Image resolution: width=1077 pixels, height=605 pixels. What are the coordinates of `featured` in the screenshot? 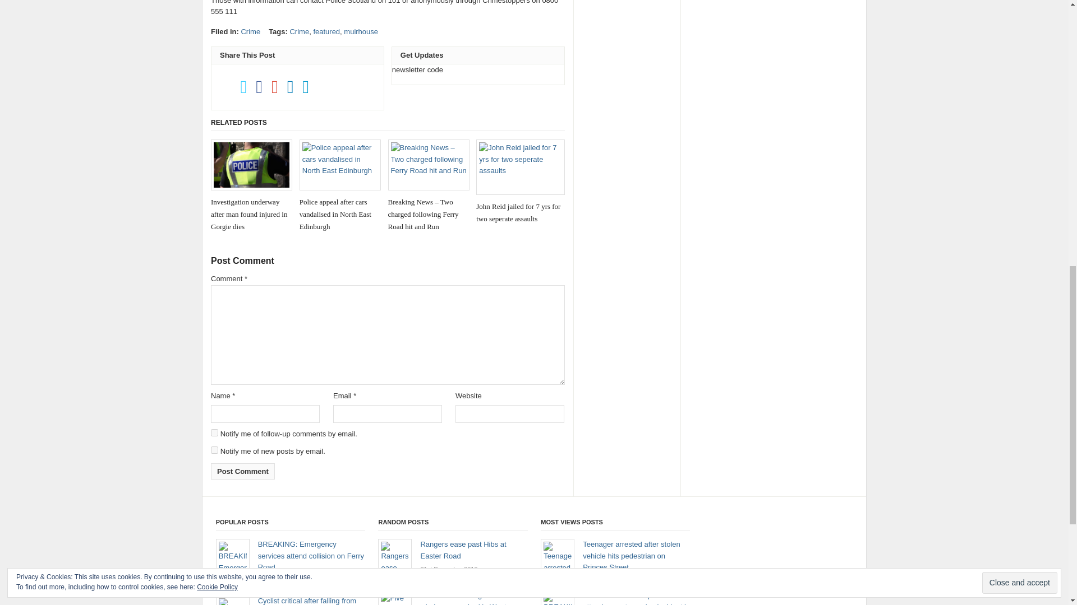 It's located at (326, 31).